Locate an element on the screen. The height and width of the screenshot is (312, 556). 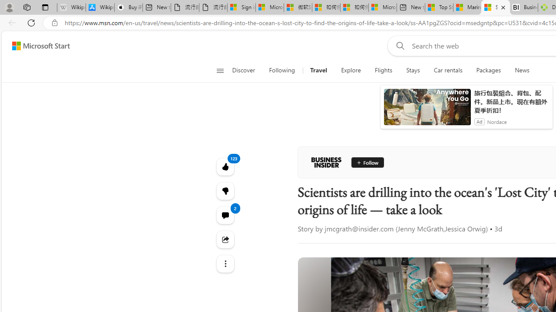
Travel is located at coordinates (318, 70).